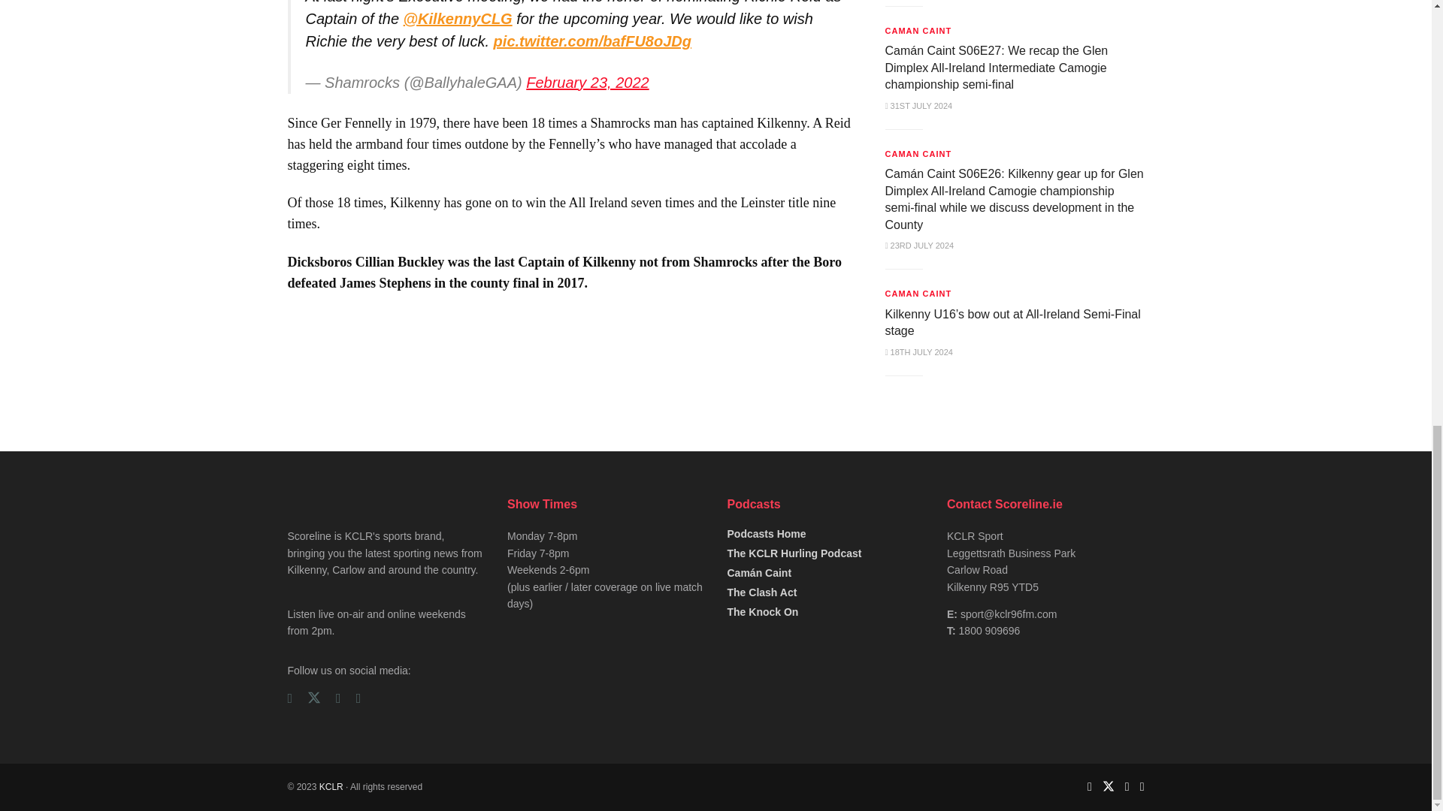  Describe the element at coordinates (587, 83) in the screenshot. I see `February 23, 2022` at that location.